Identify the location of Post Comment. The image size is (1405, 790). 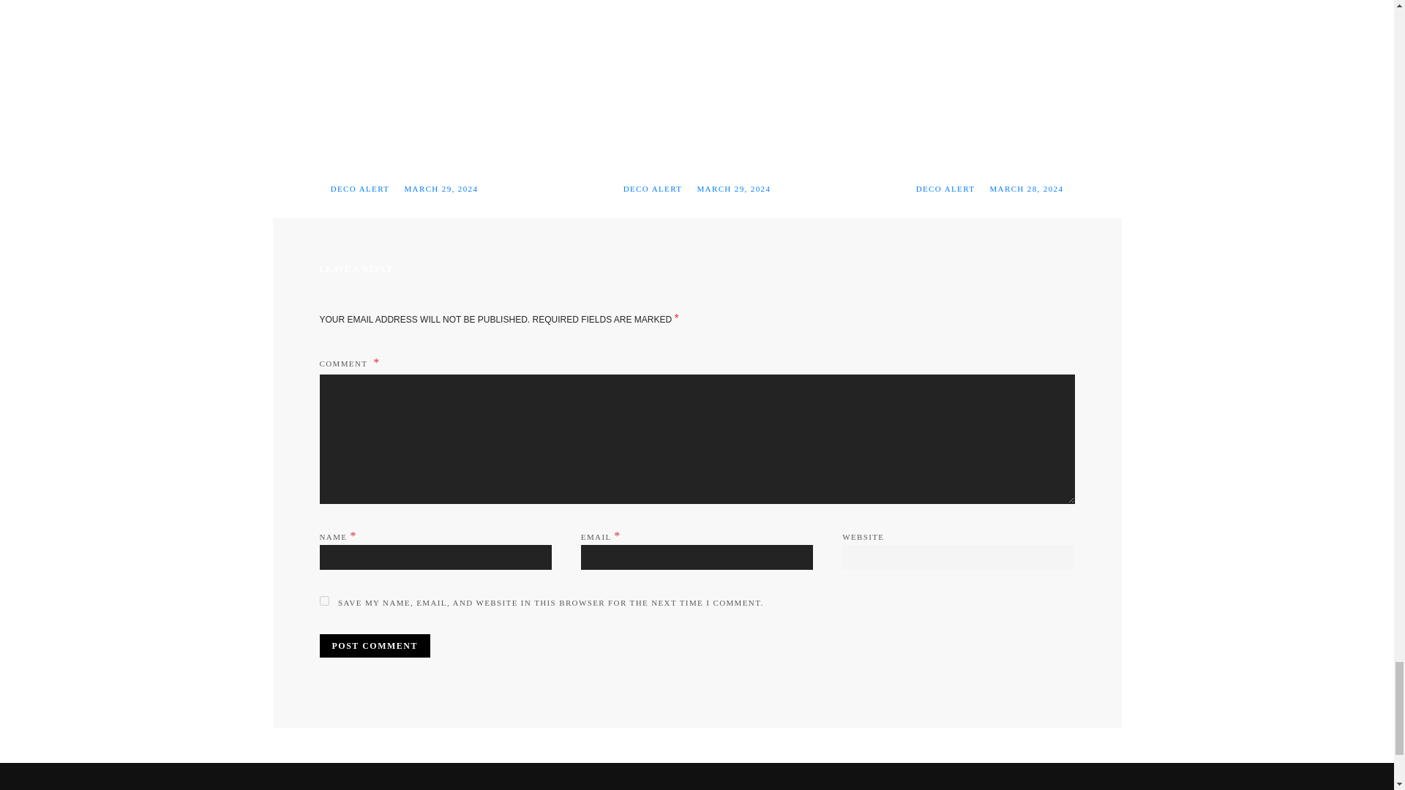
(374, 645).